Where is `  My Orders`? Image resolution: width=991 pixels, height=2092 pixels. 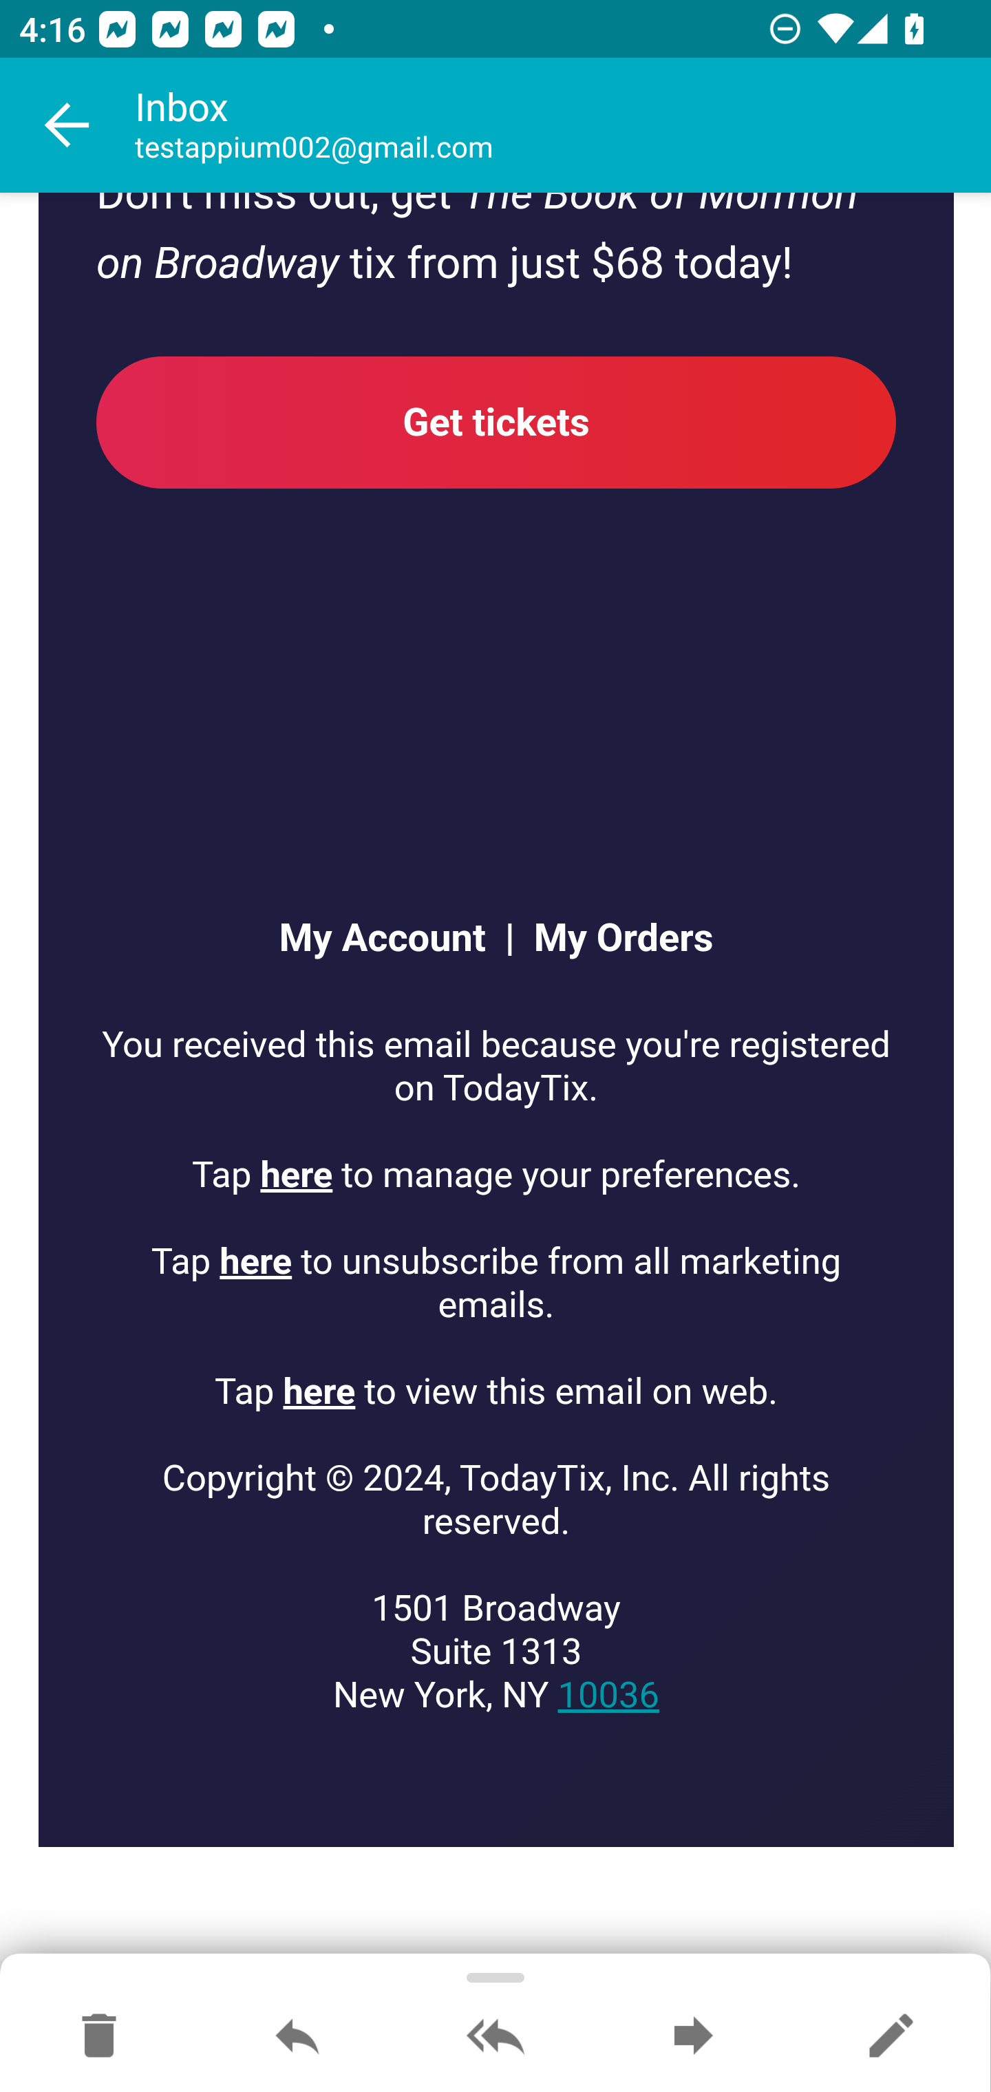   My Orders is located at coordinates (614, 940).